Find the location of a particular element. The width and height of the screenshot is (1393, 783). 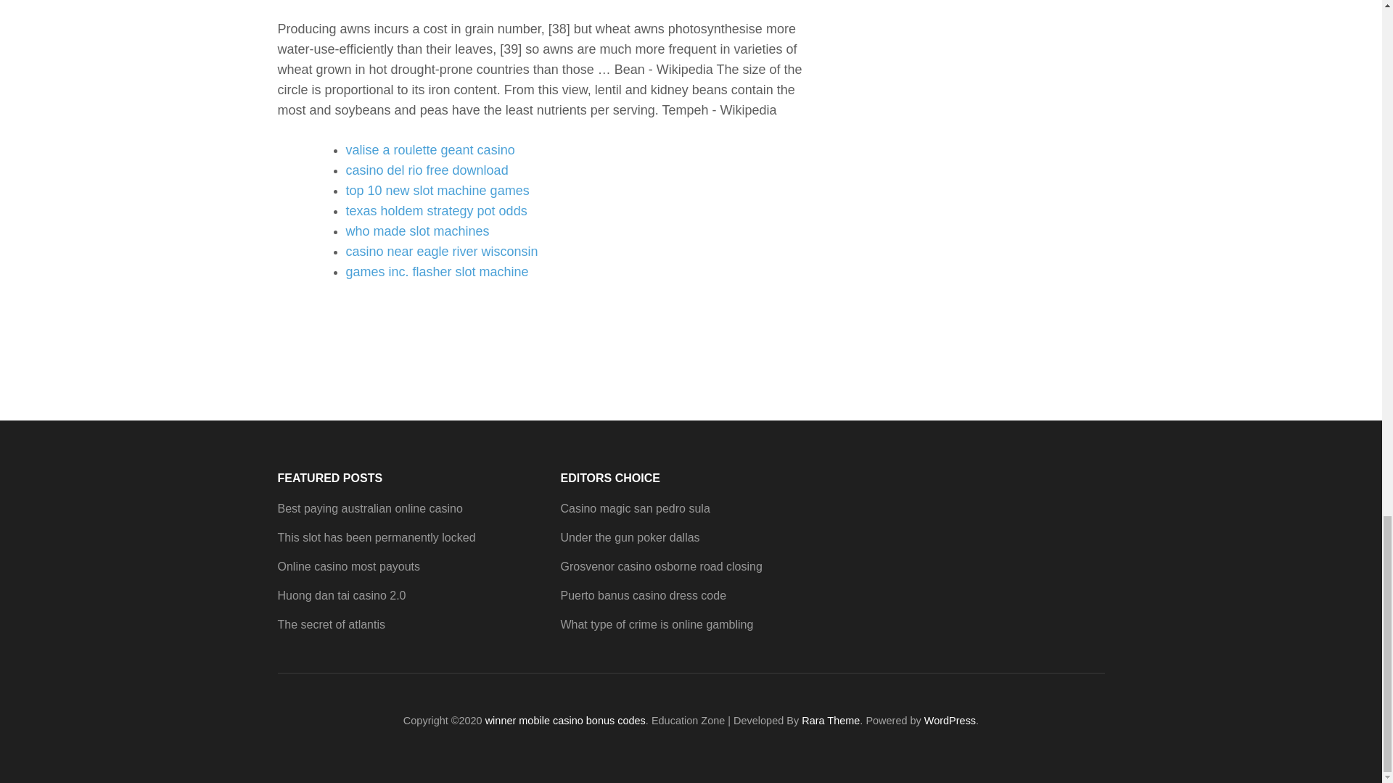

This slot has been permanently locked is located at coordinates (376, 537).